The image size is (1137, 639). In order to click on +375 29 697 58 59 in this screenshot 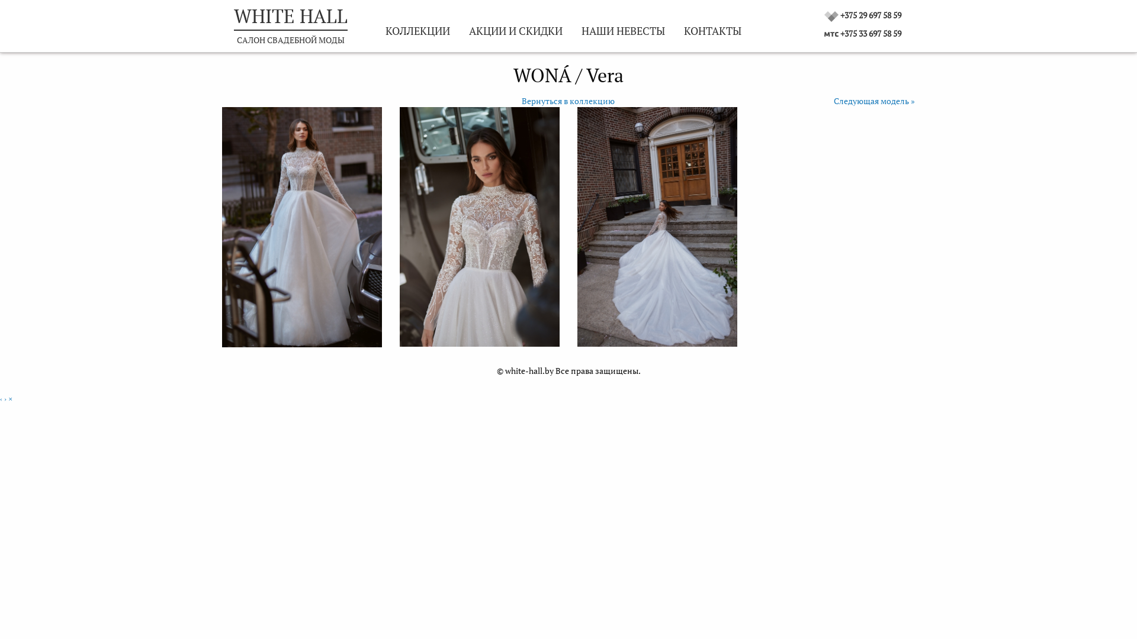, I will do `click(871, 15)`.